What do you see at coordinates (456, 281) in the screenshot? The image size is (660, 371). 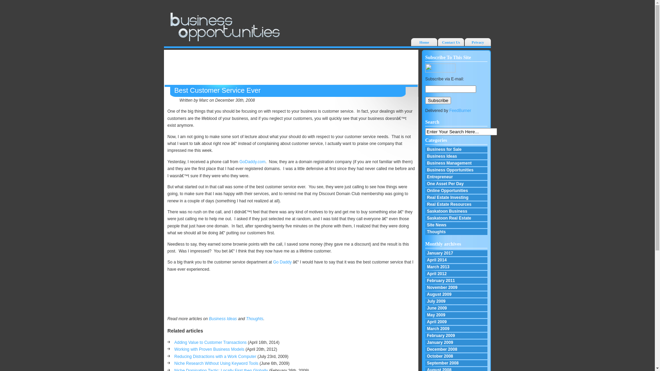 I see `February 2011` at bounding box center [456, 281].